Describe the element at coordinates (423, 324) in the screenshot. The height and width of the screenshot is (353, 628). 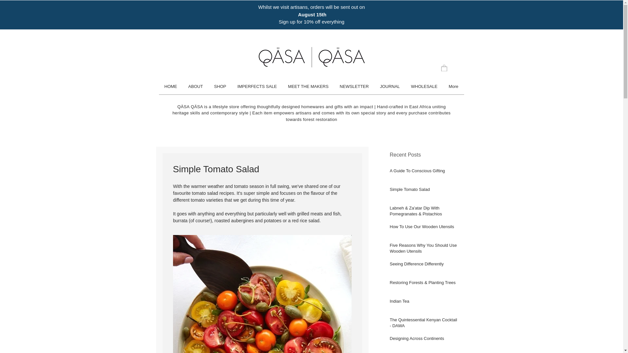
I see `The Quintessential Kenyan Cocktail - DAWA` at that location.